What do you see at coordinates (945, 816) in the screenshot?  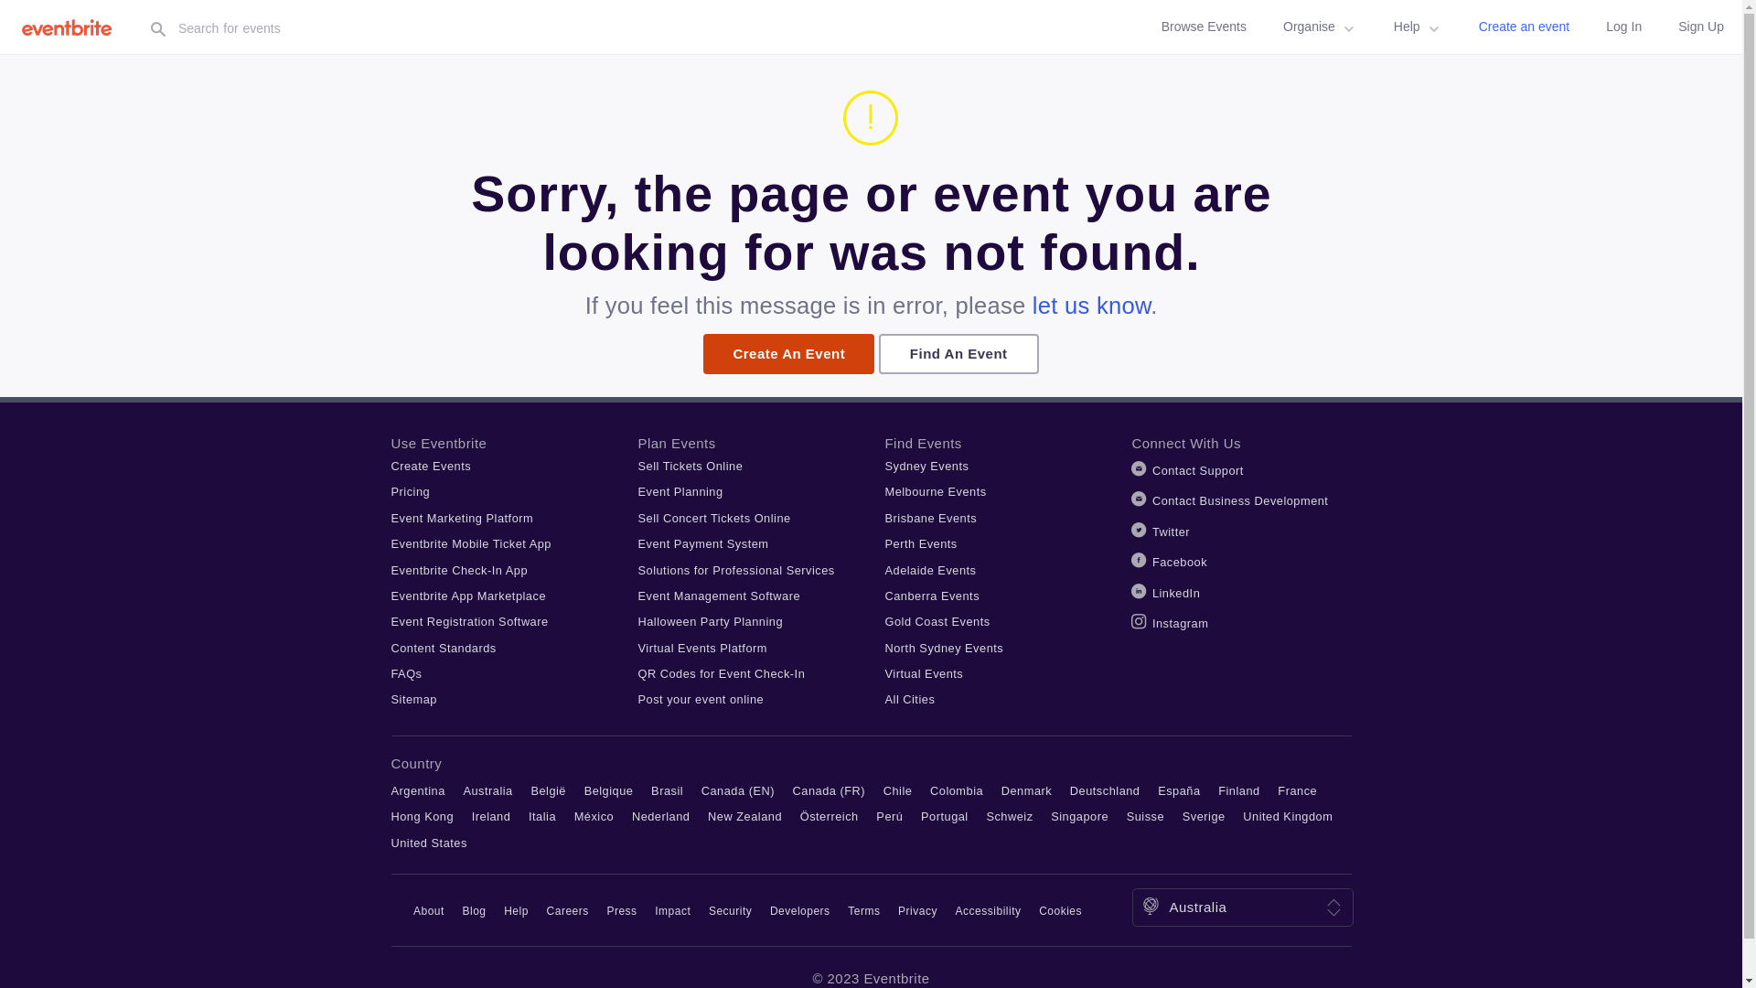 I see `Portugal` at bounding box center [945, 816].